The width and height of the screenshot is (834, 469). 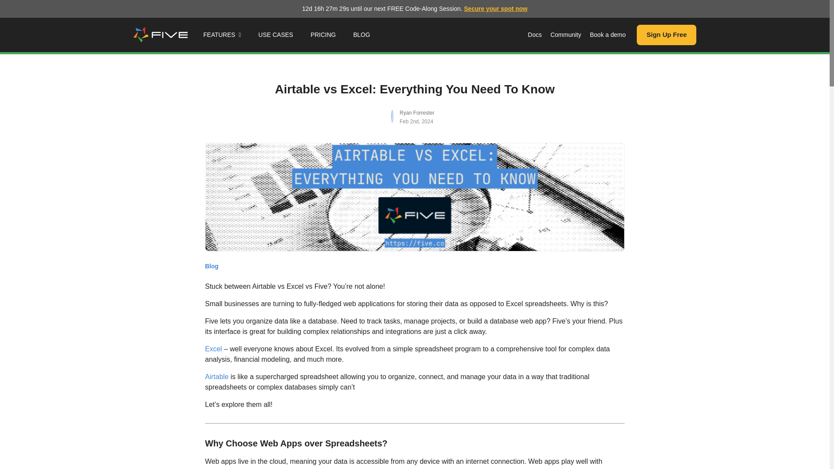 I want to click on Secure your spot now, so click(x=495, y=9).